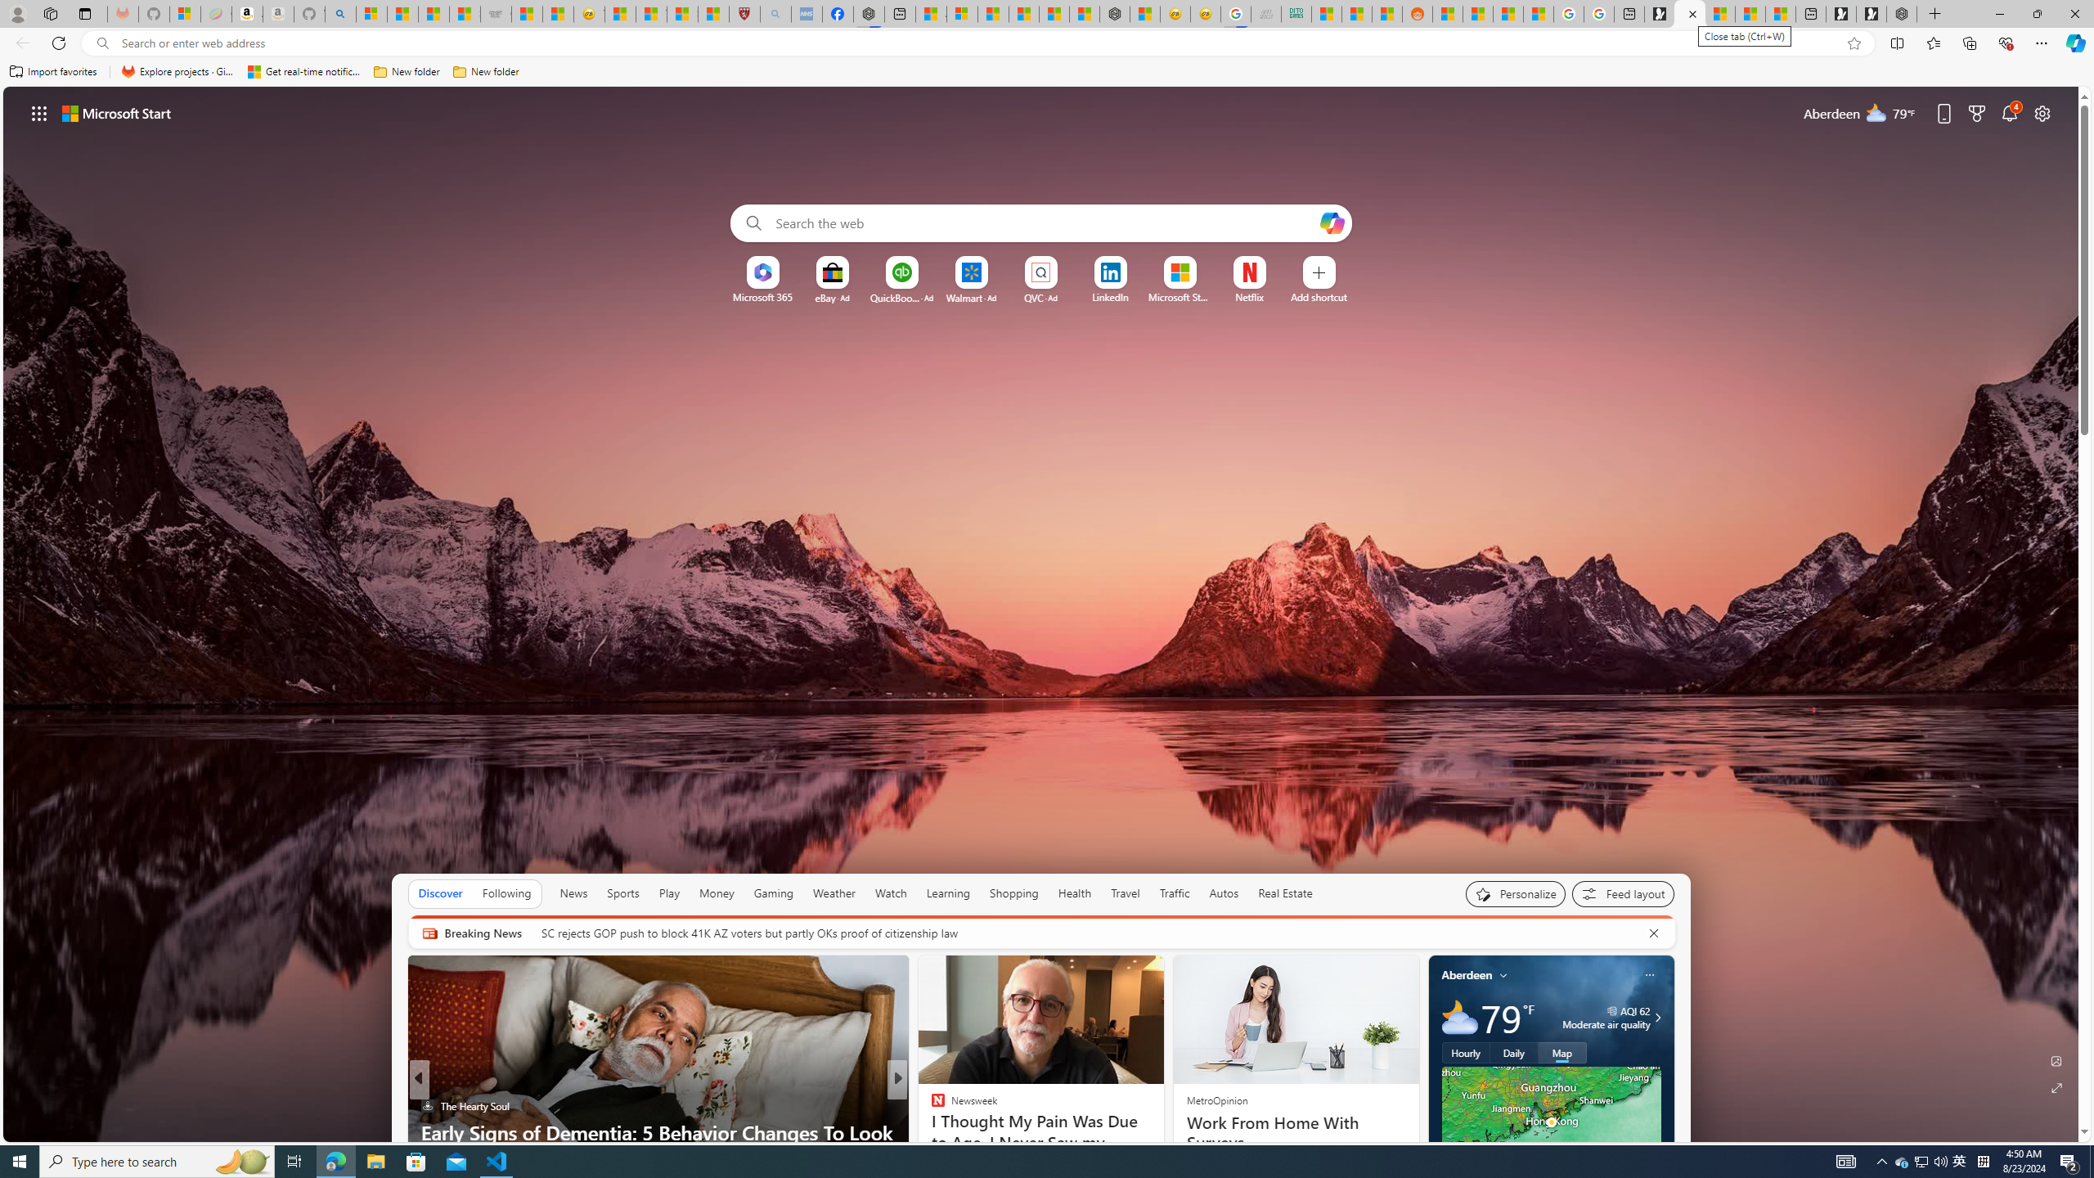 The width and height of the screenshot is (2094, 1178). Describe the element at coordinates (1657, 1018) in the screenshot. I see `Class: weather-arrow-glyph` at that location.